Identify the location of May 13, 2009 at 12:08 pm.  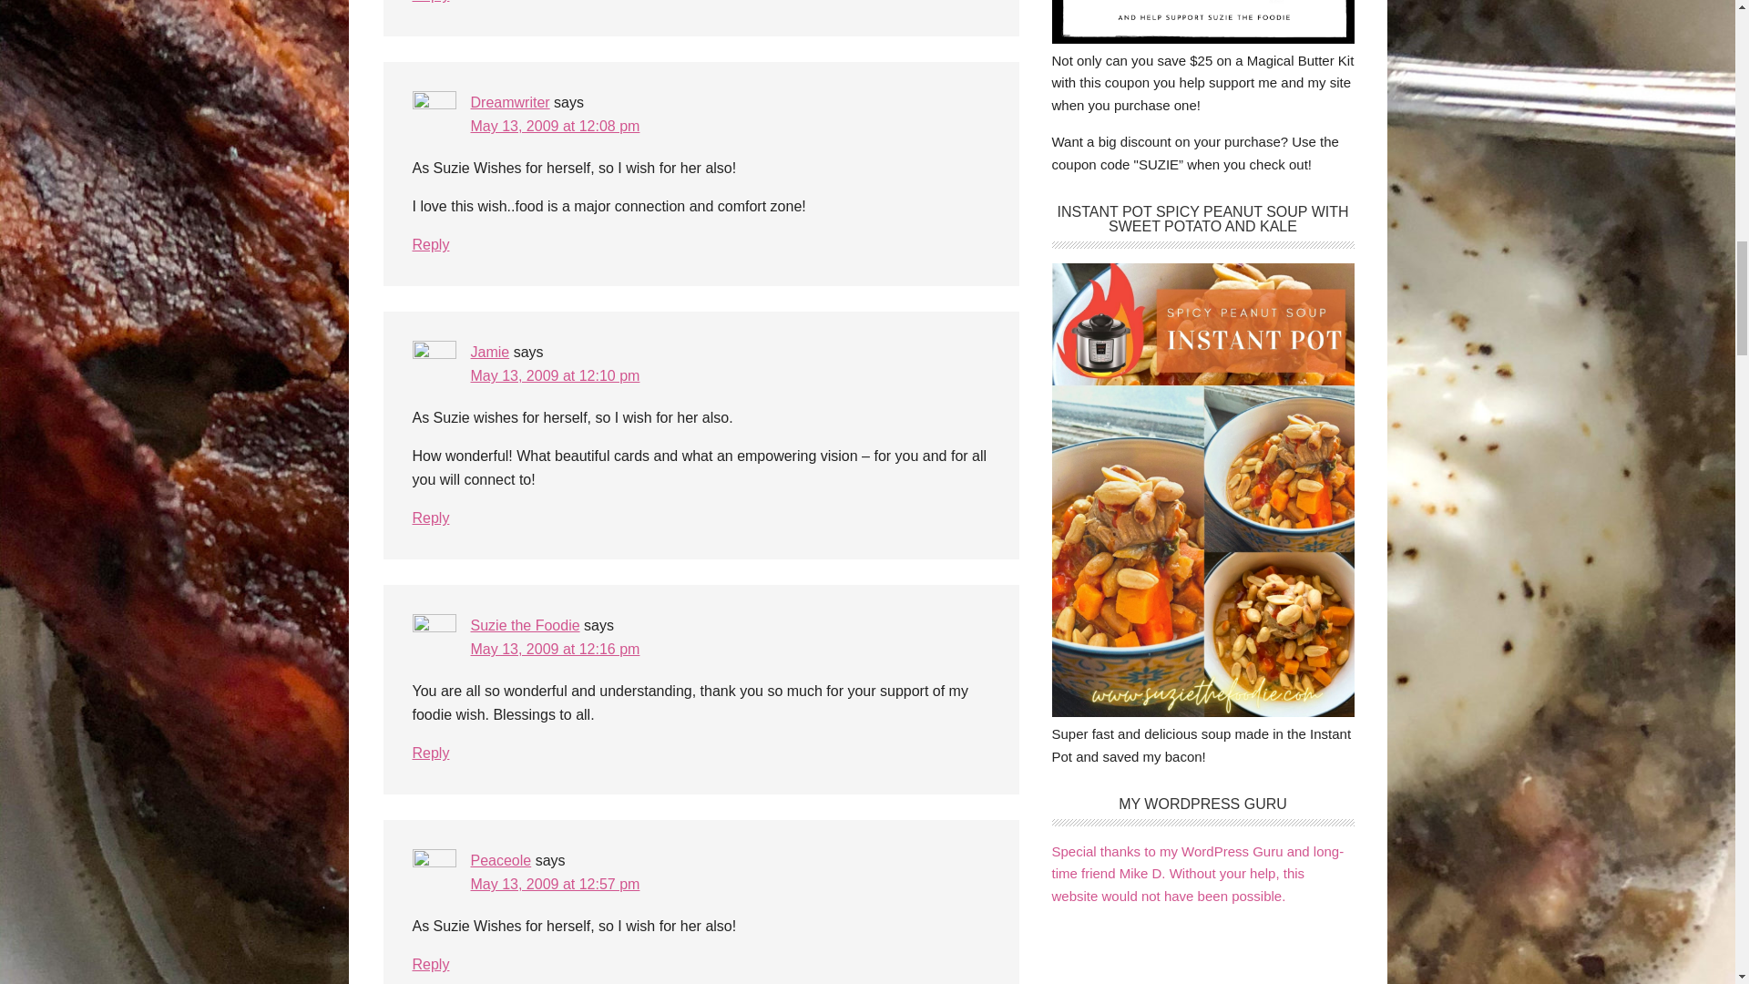
(555, 126).